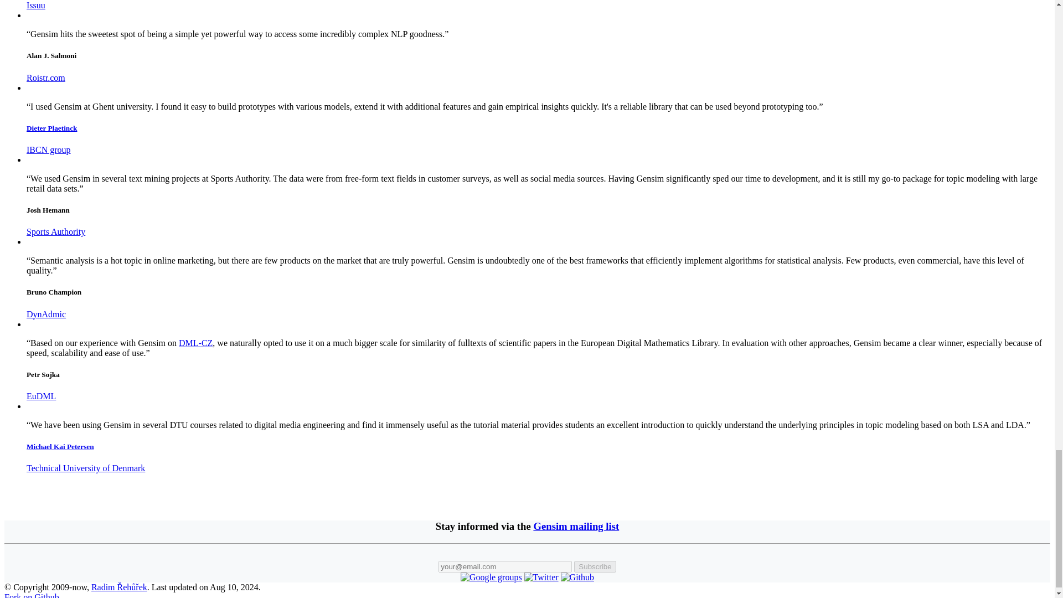 This screenshot has width=1063, height=598. What do you see at coordinates (55, 231) in the screenshot?
I see `Sports Authority` at bounding box center [55, 231].